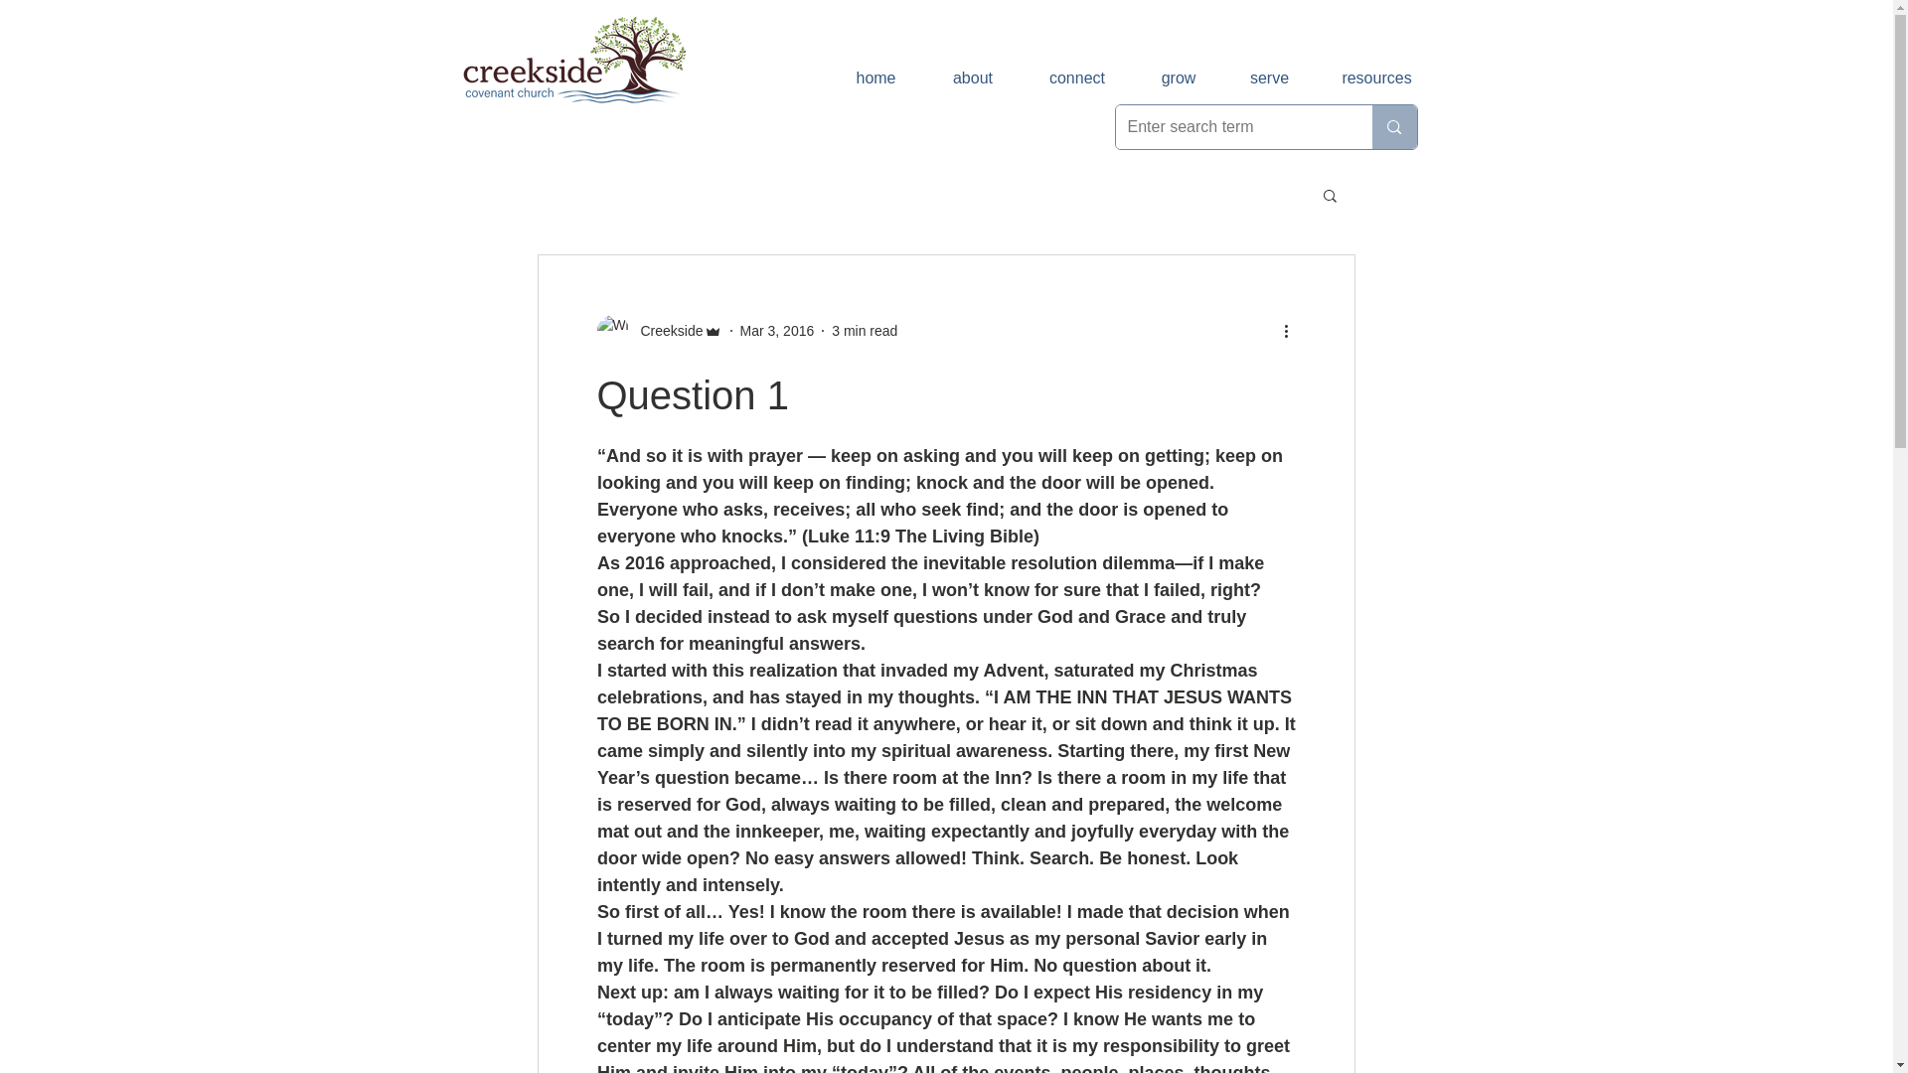 The image size is (1908, 1073). I want to click on about, so click(972, 77).